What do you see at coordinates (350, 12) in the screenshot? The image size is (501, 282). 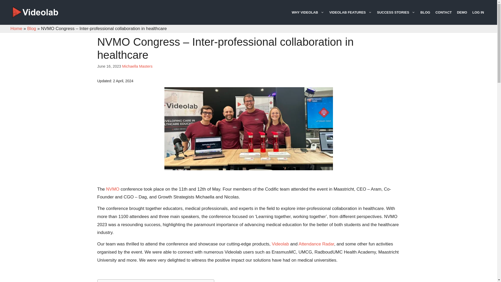 I see `VIDEOLAB FEATURES` at bounding box center [350, 12].